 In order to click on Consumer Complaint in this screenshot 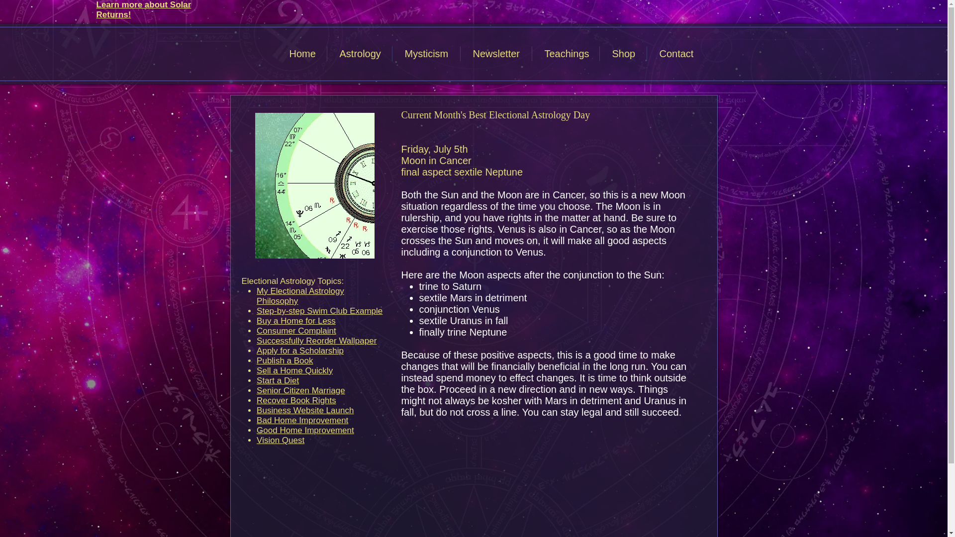, I will do `click(296, 331)`.